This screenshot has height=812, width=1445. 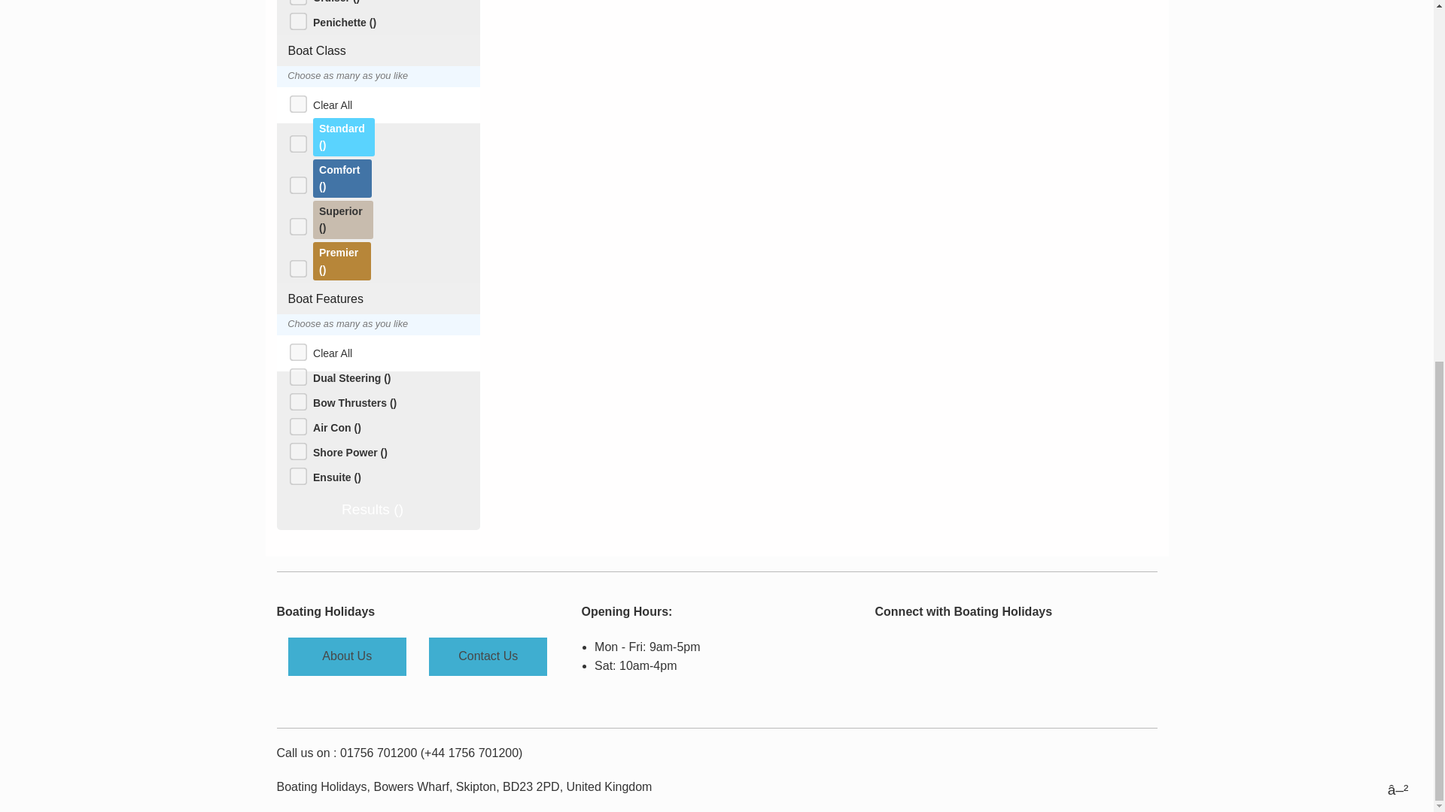 I want to click on Air Conditioning, so click(x=337, y=427).